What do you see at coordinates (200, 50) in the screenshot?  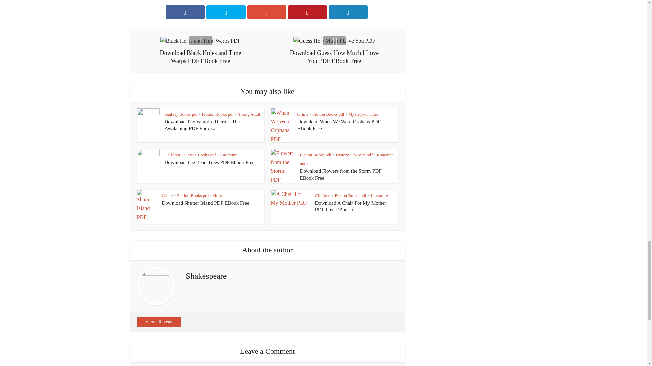 I see `Download Black Holes and Time Warps PDF EBook Free` at bounding box center [200, 50].